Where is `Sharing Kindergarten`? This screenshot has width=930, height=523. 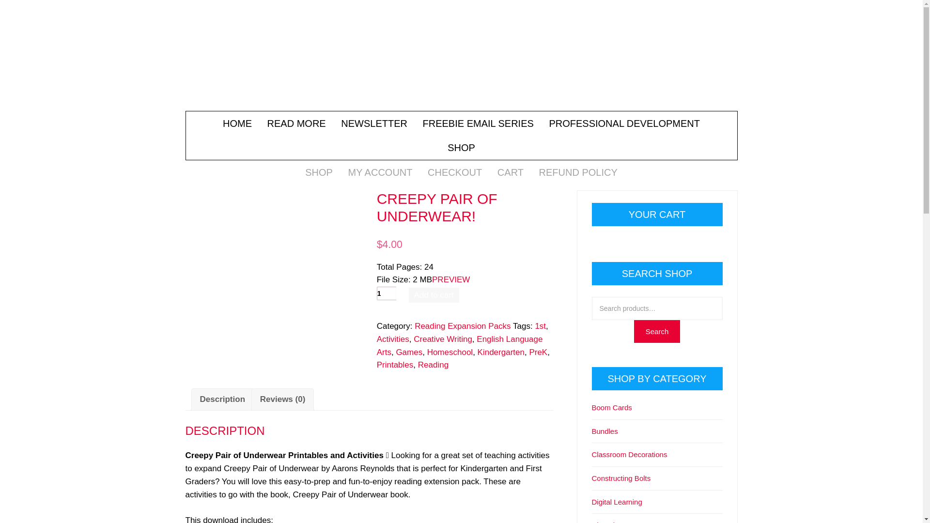
Sharing Kindergarten is located at coordinates (461, 64).